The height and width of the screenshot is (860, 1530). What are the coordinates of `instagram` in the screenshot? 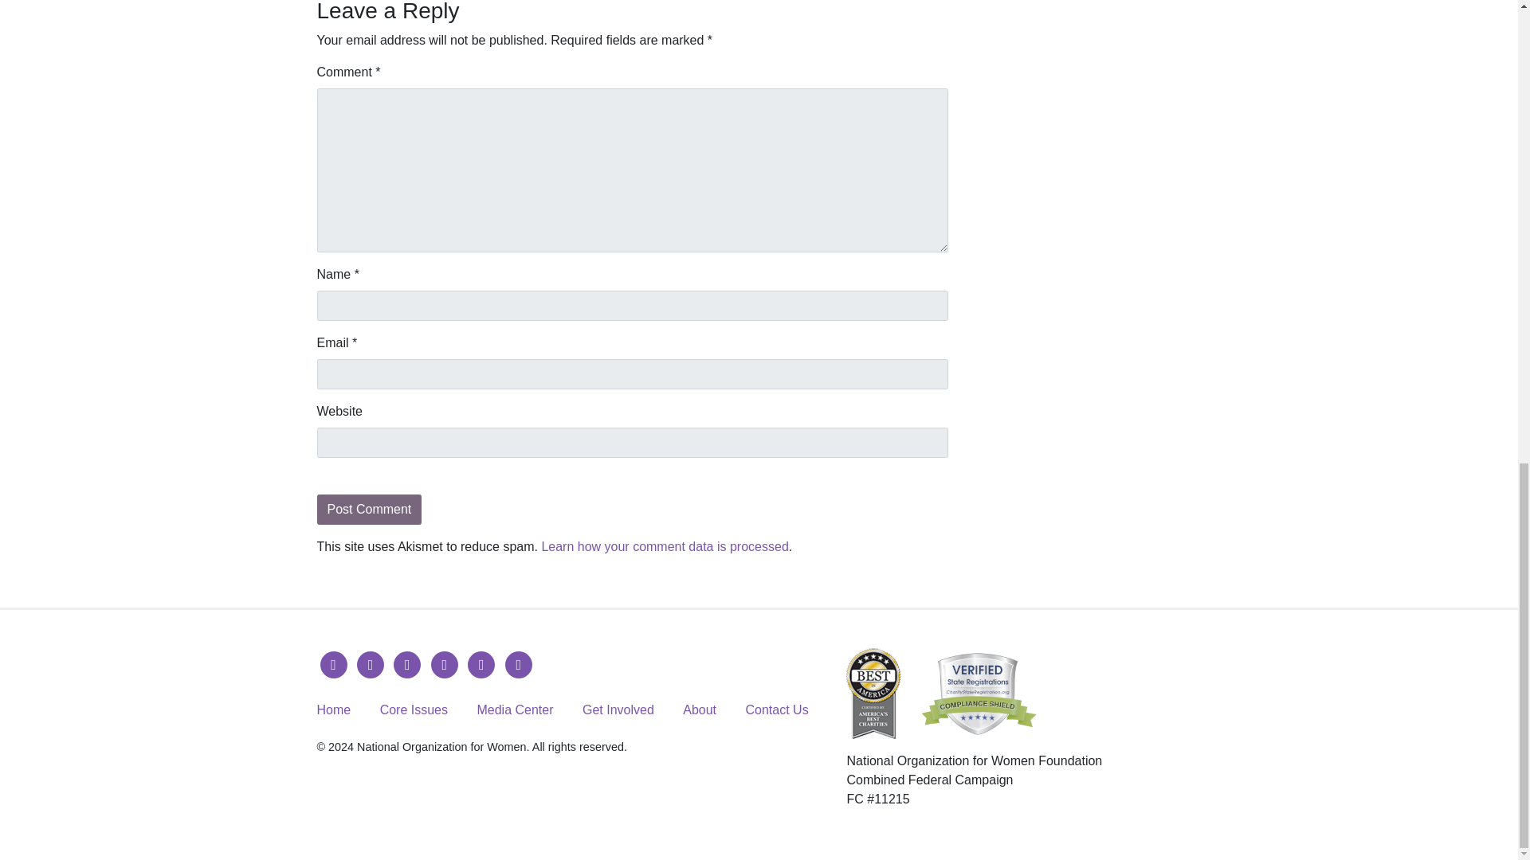 It's located at (406, 664).